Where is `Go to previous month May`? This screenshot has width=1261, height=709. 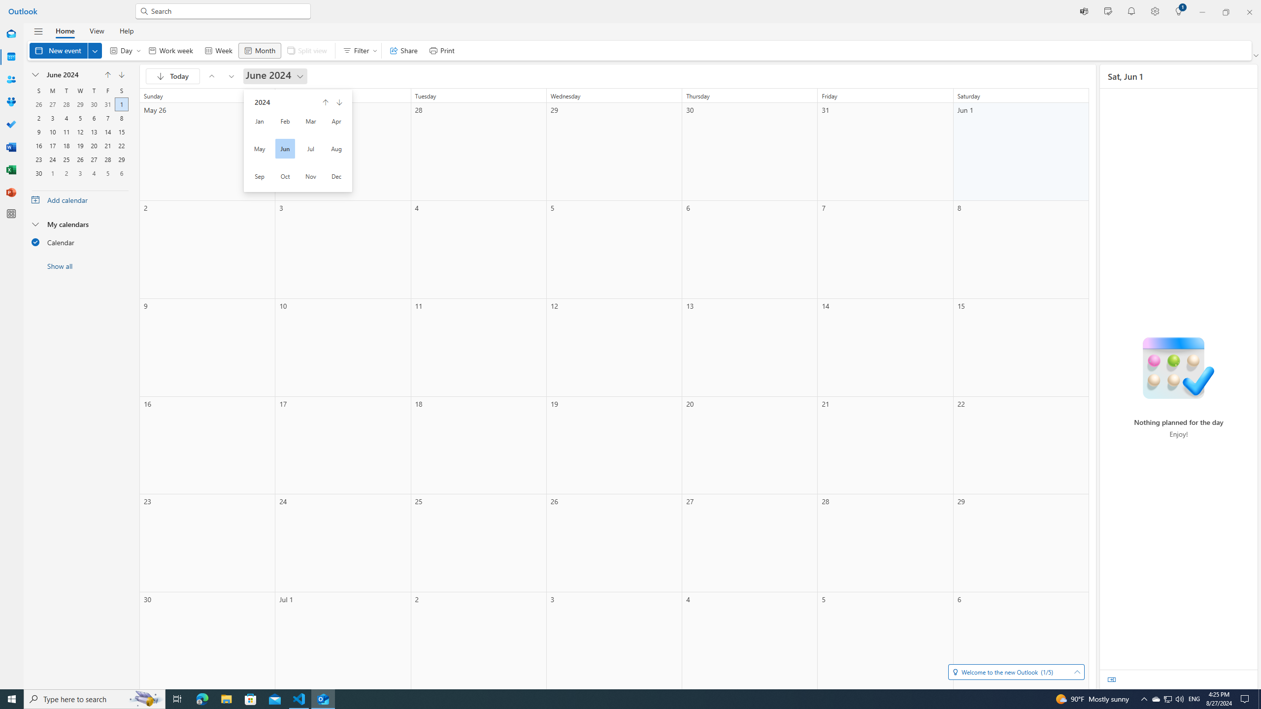
Go to previous month May is located at coordinates (107, 75).